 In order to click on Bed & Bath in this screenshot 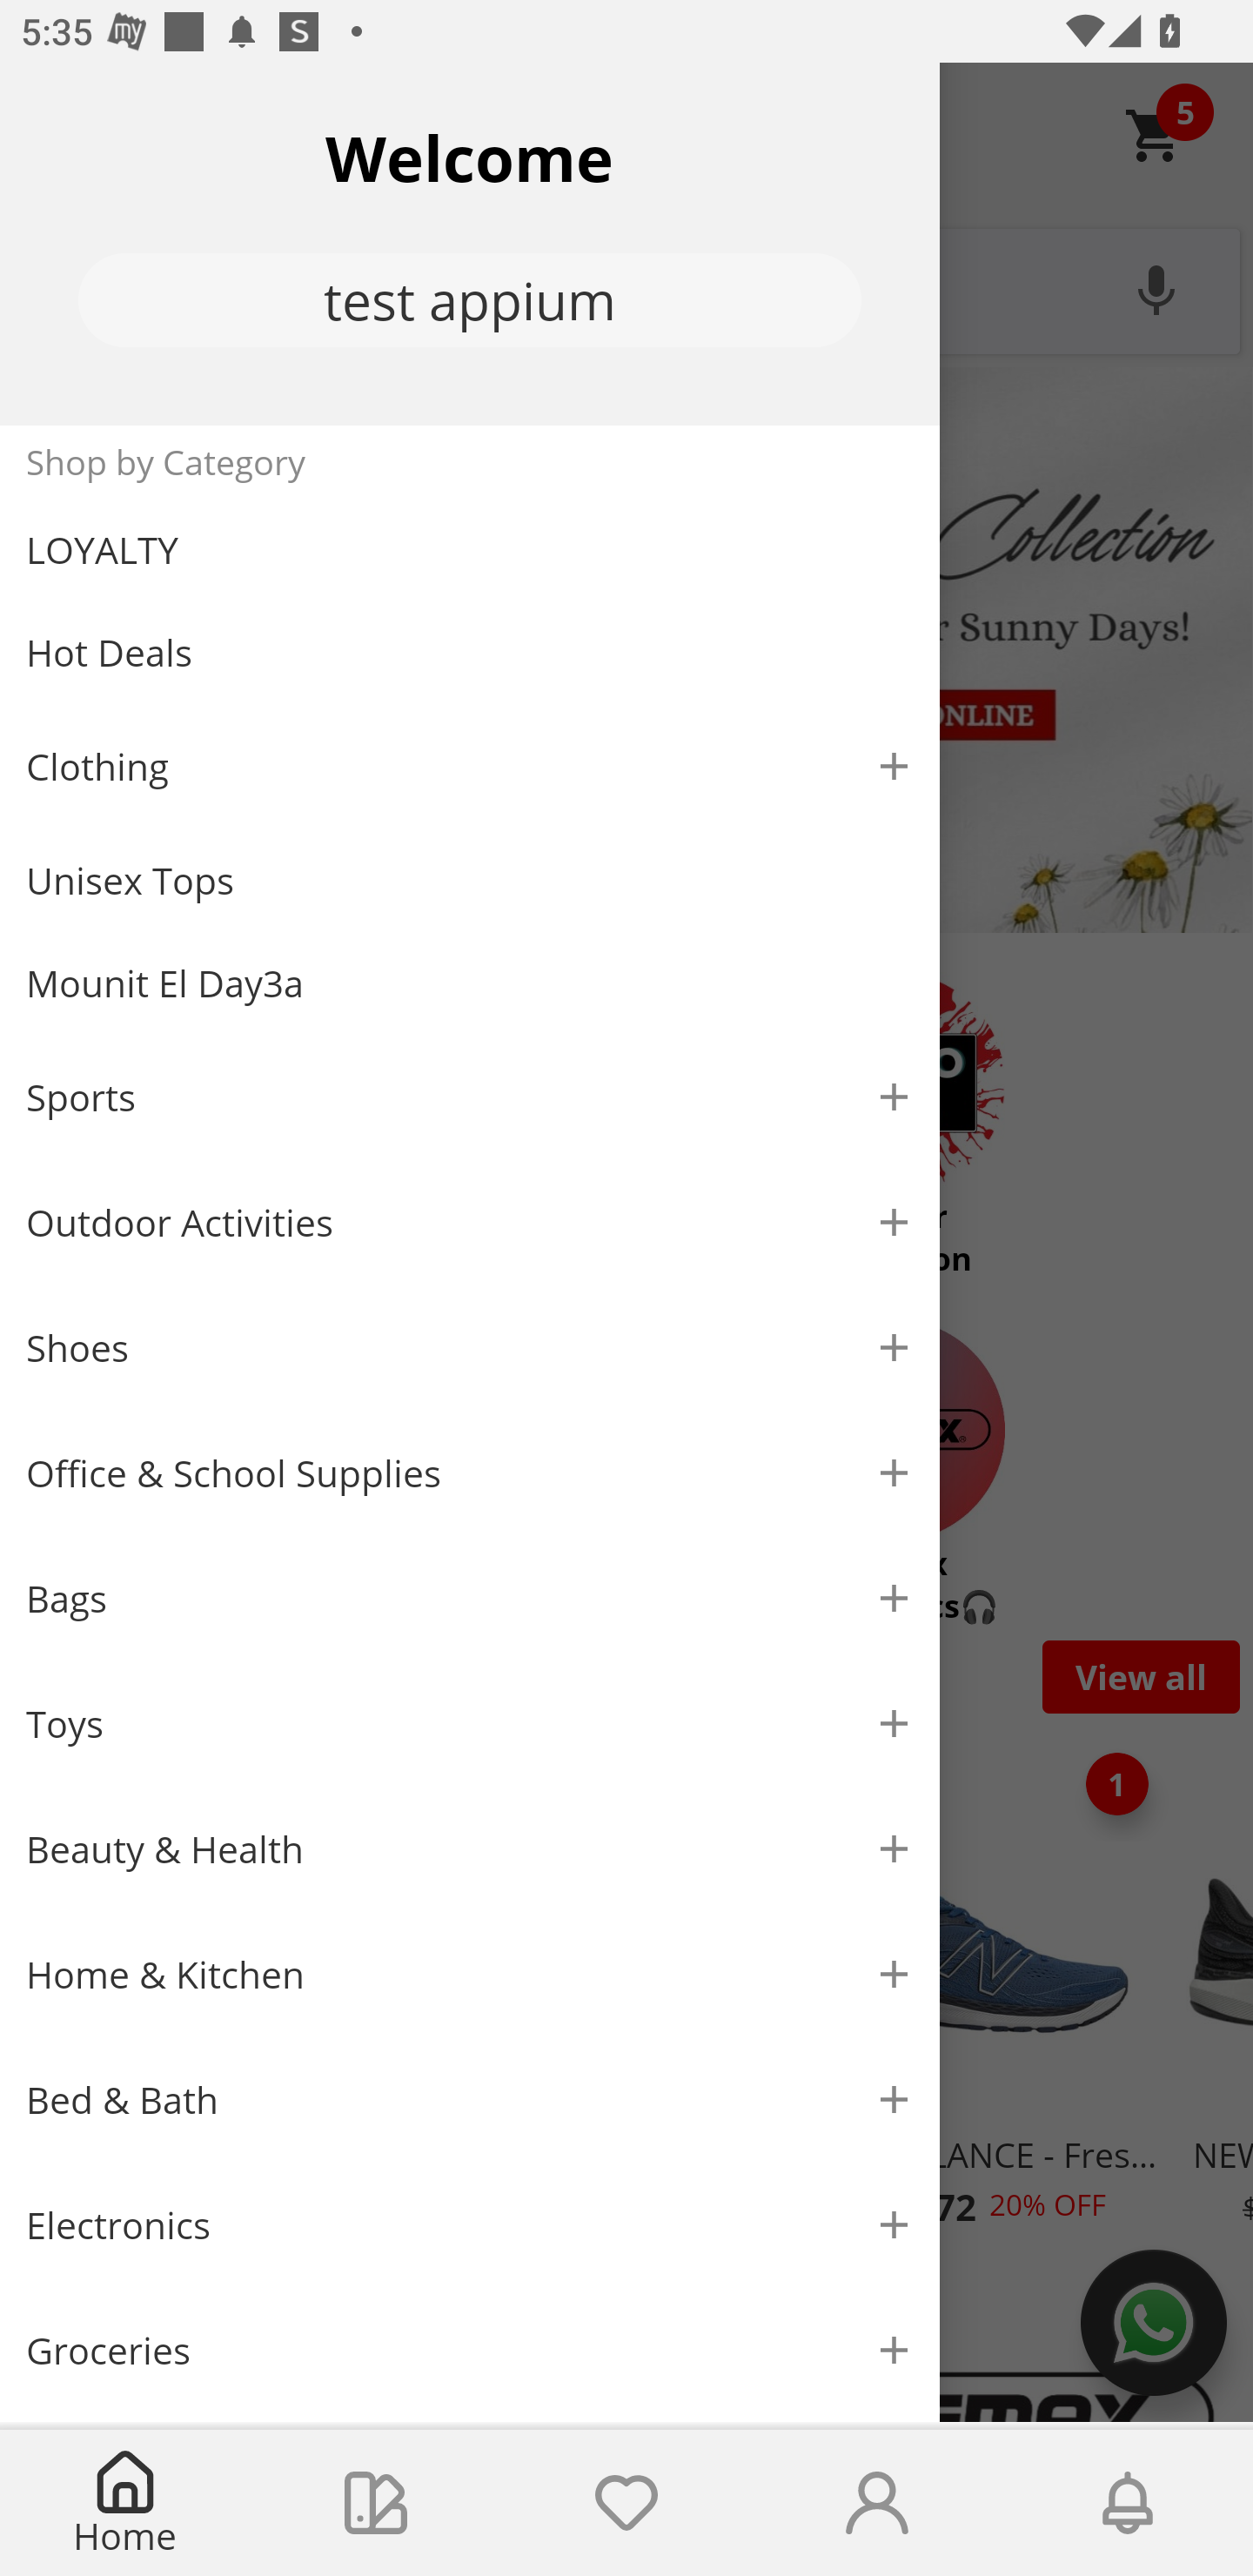, I will do `click(470, 2101)`.